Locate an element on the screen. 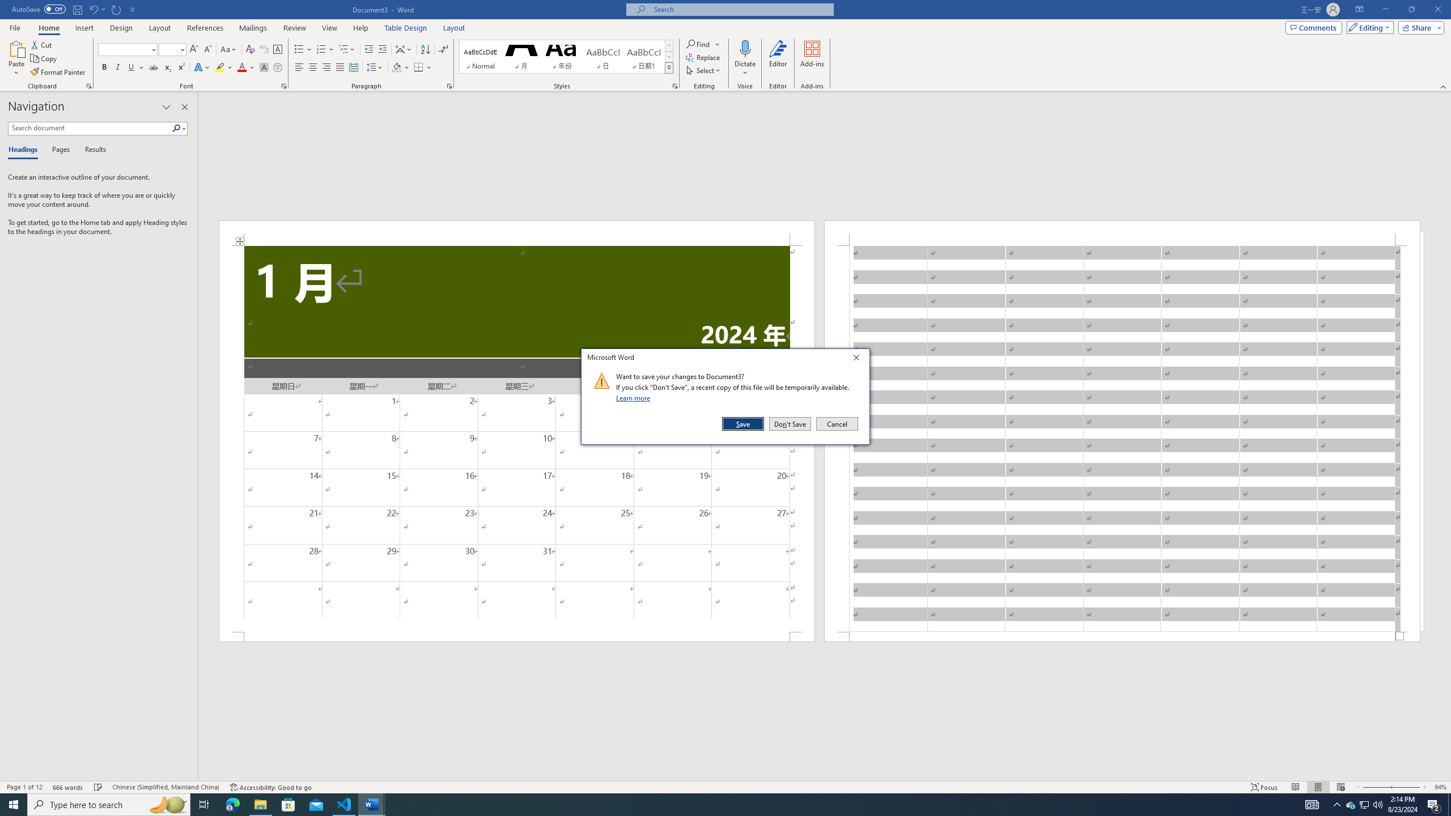 The width and height of the screenshot is (1451, 816). Font Color RGB(255, 0, 0) is located at coordinates (241, 68).